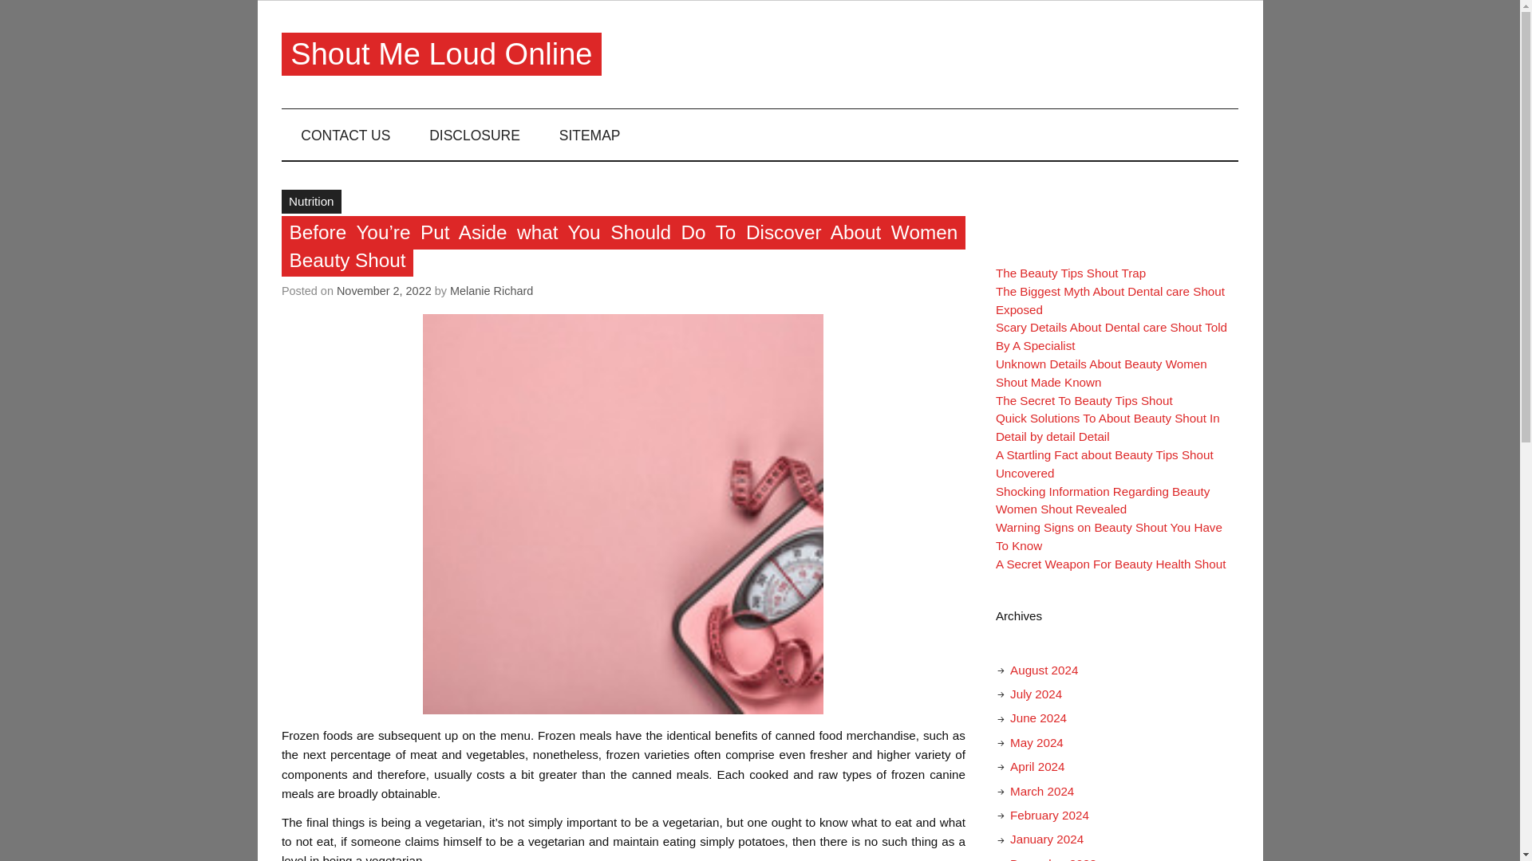 This screenshot has width=1532, height=861. I want to click on A Startling Fact about Beauty Tips Shout Uncovered, so click(1104, 463).